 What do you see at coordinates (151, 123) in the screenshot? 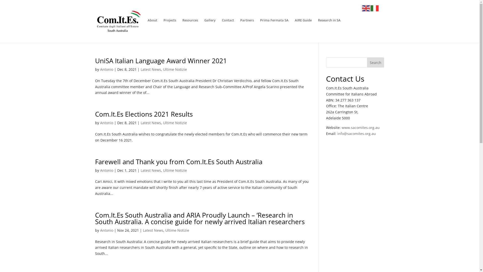
I see `Latest News` at bounding box center [151, 123].